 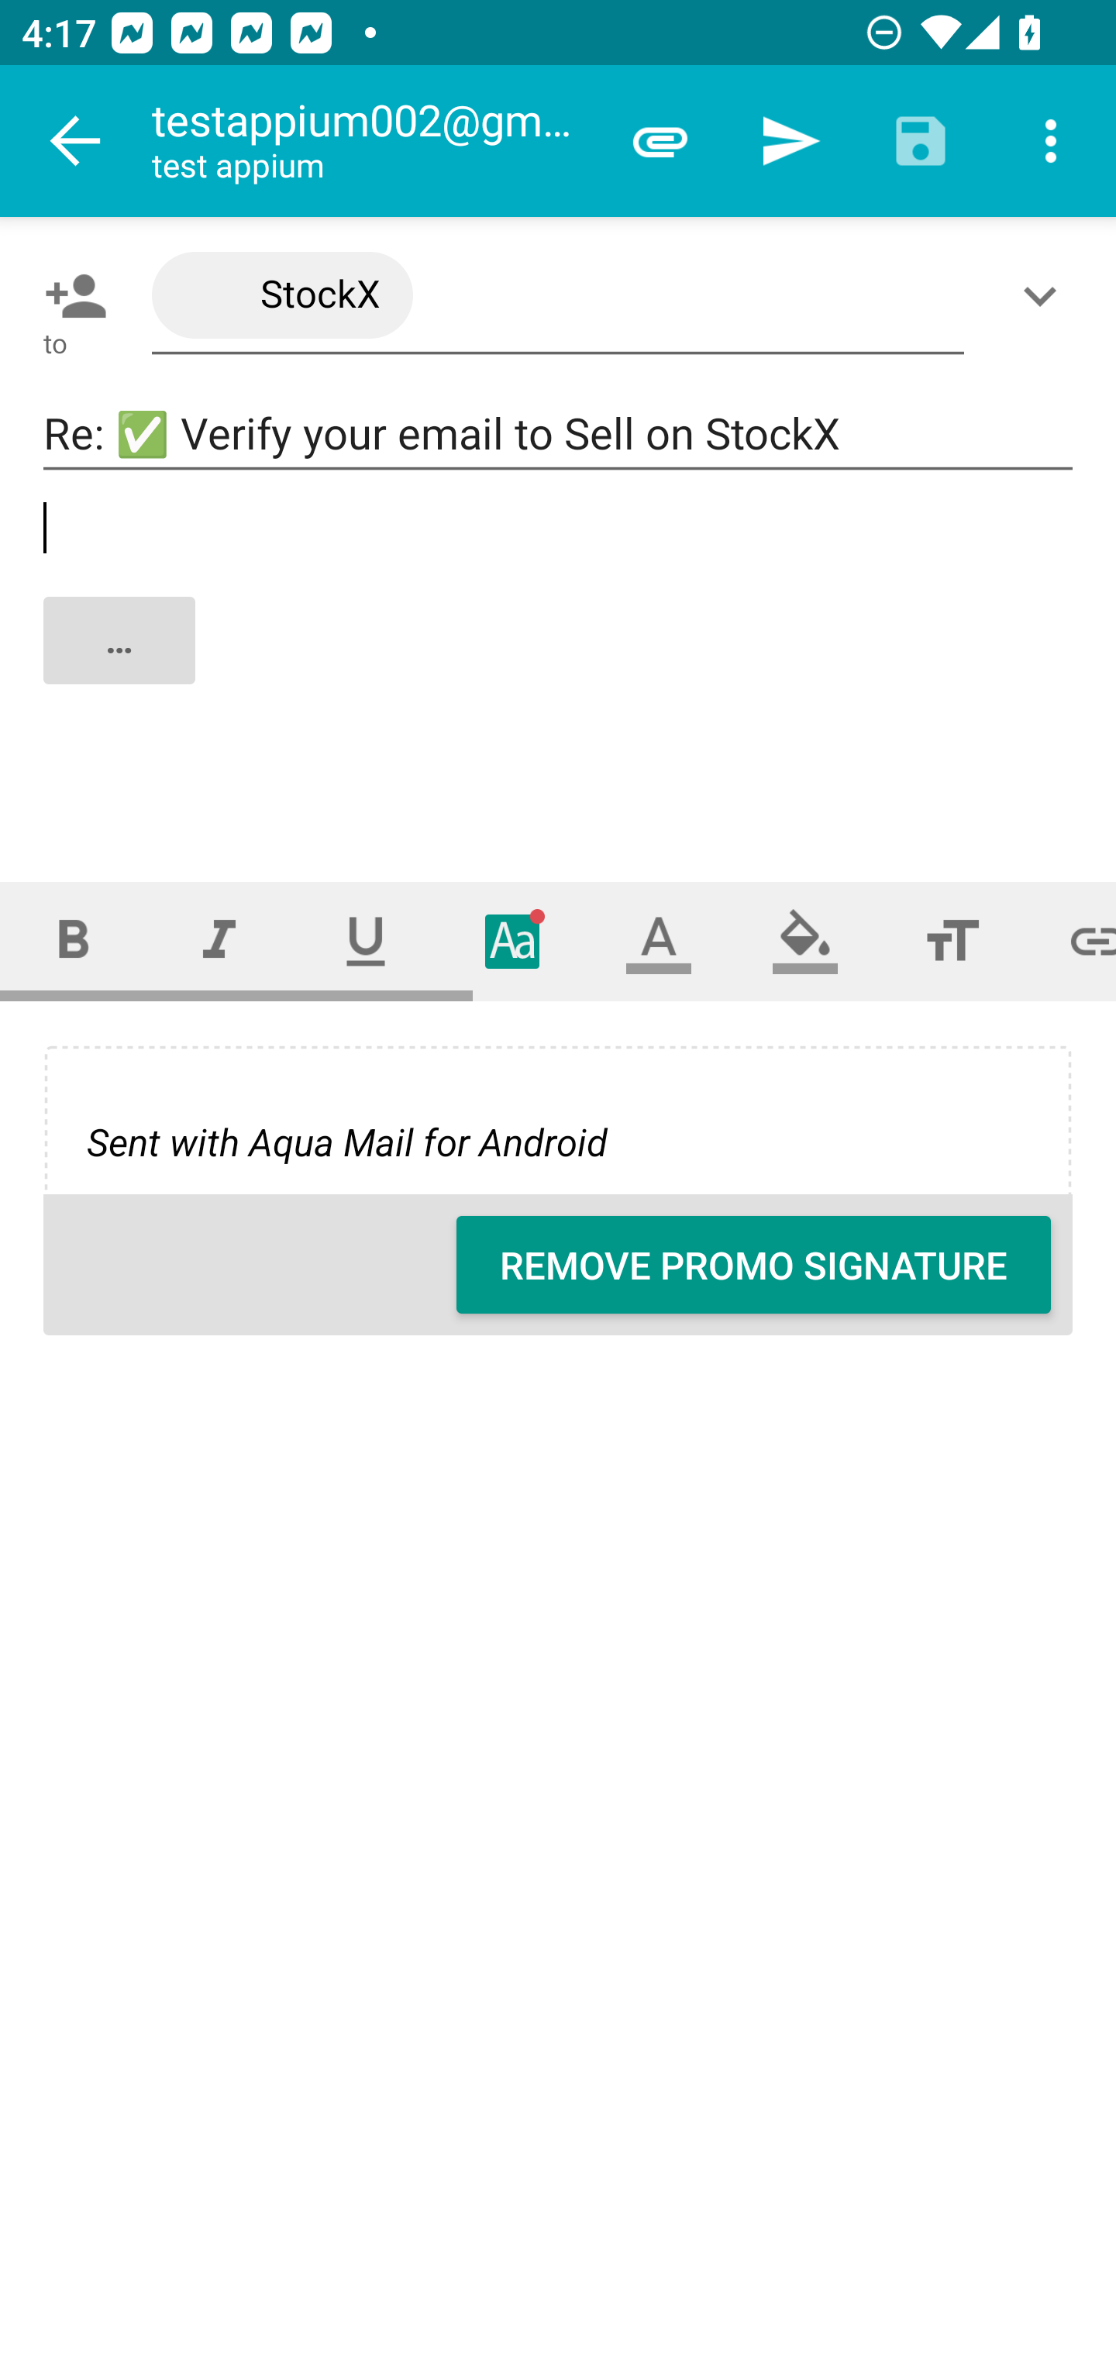 I want to click on REMOVE PROMO SIGNATURE, so click(x=753, y=1265).